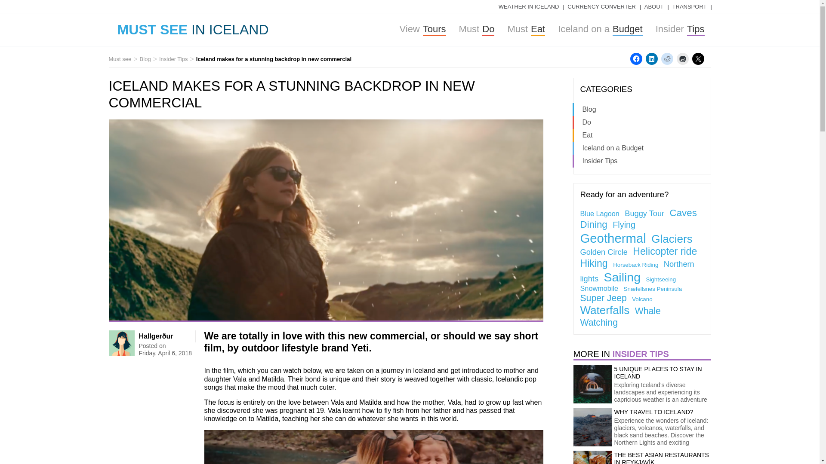 The image size is (826, 464). What do you see at coordinates (193, 30) in the screenshot?
I see `Flying` at bounding box center [193, 30].